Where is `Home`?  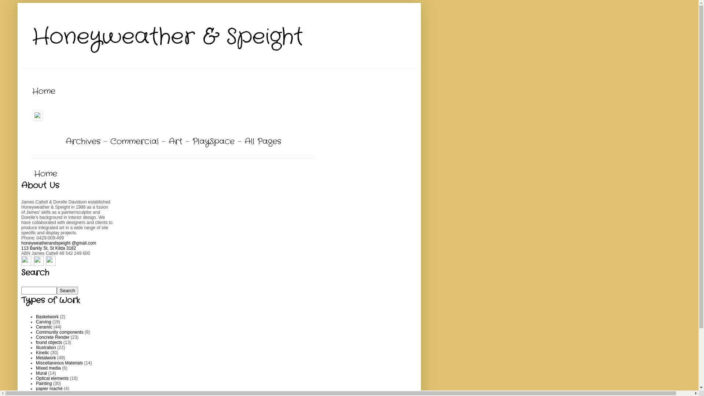 Home is located at coordinates (45, 174).